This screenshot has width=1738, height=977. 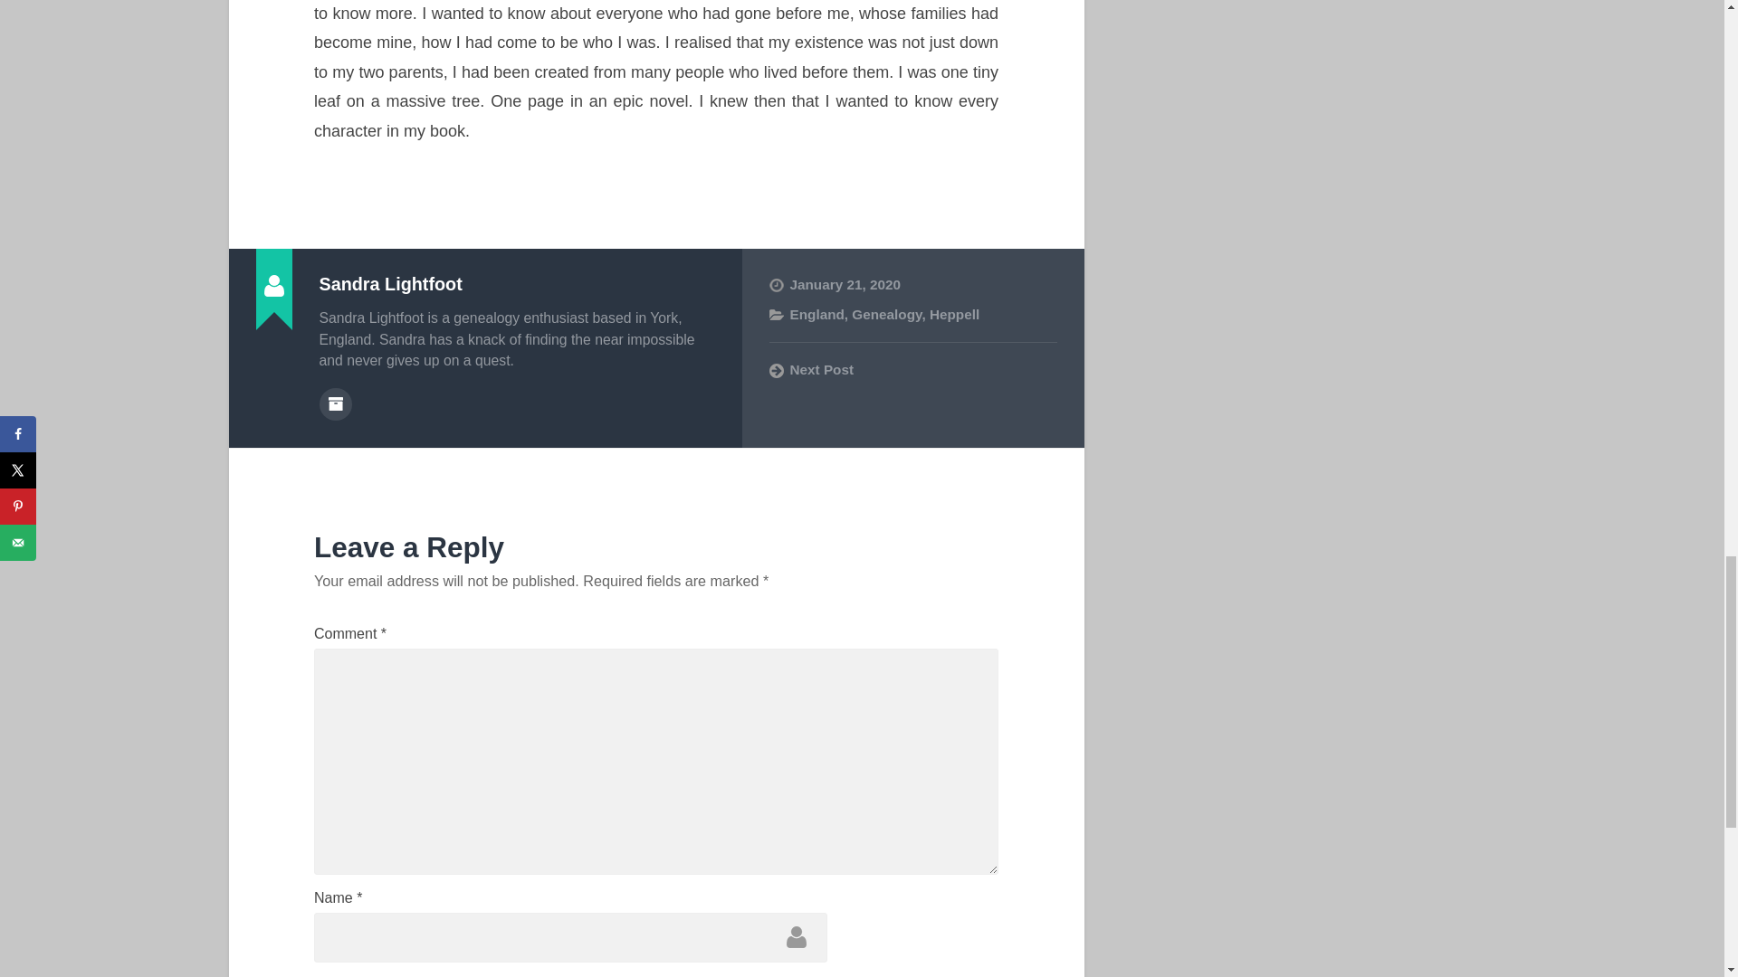 What do you see at coordinates (334, 403) in the screenshot?
I see `Author archive` at bounding box center [334, 403].